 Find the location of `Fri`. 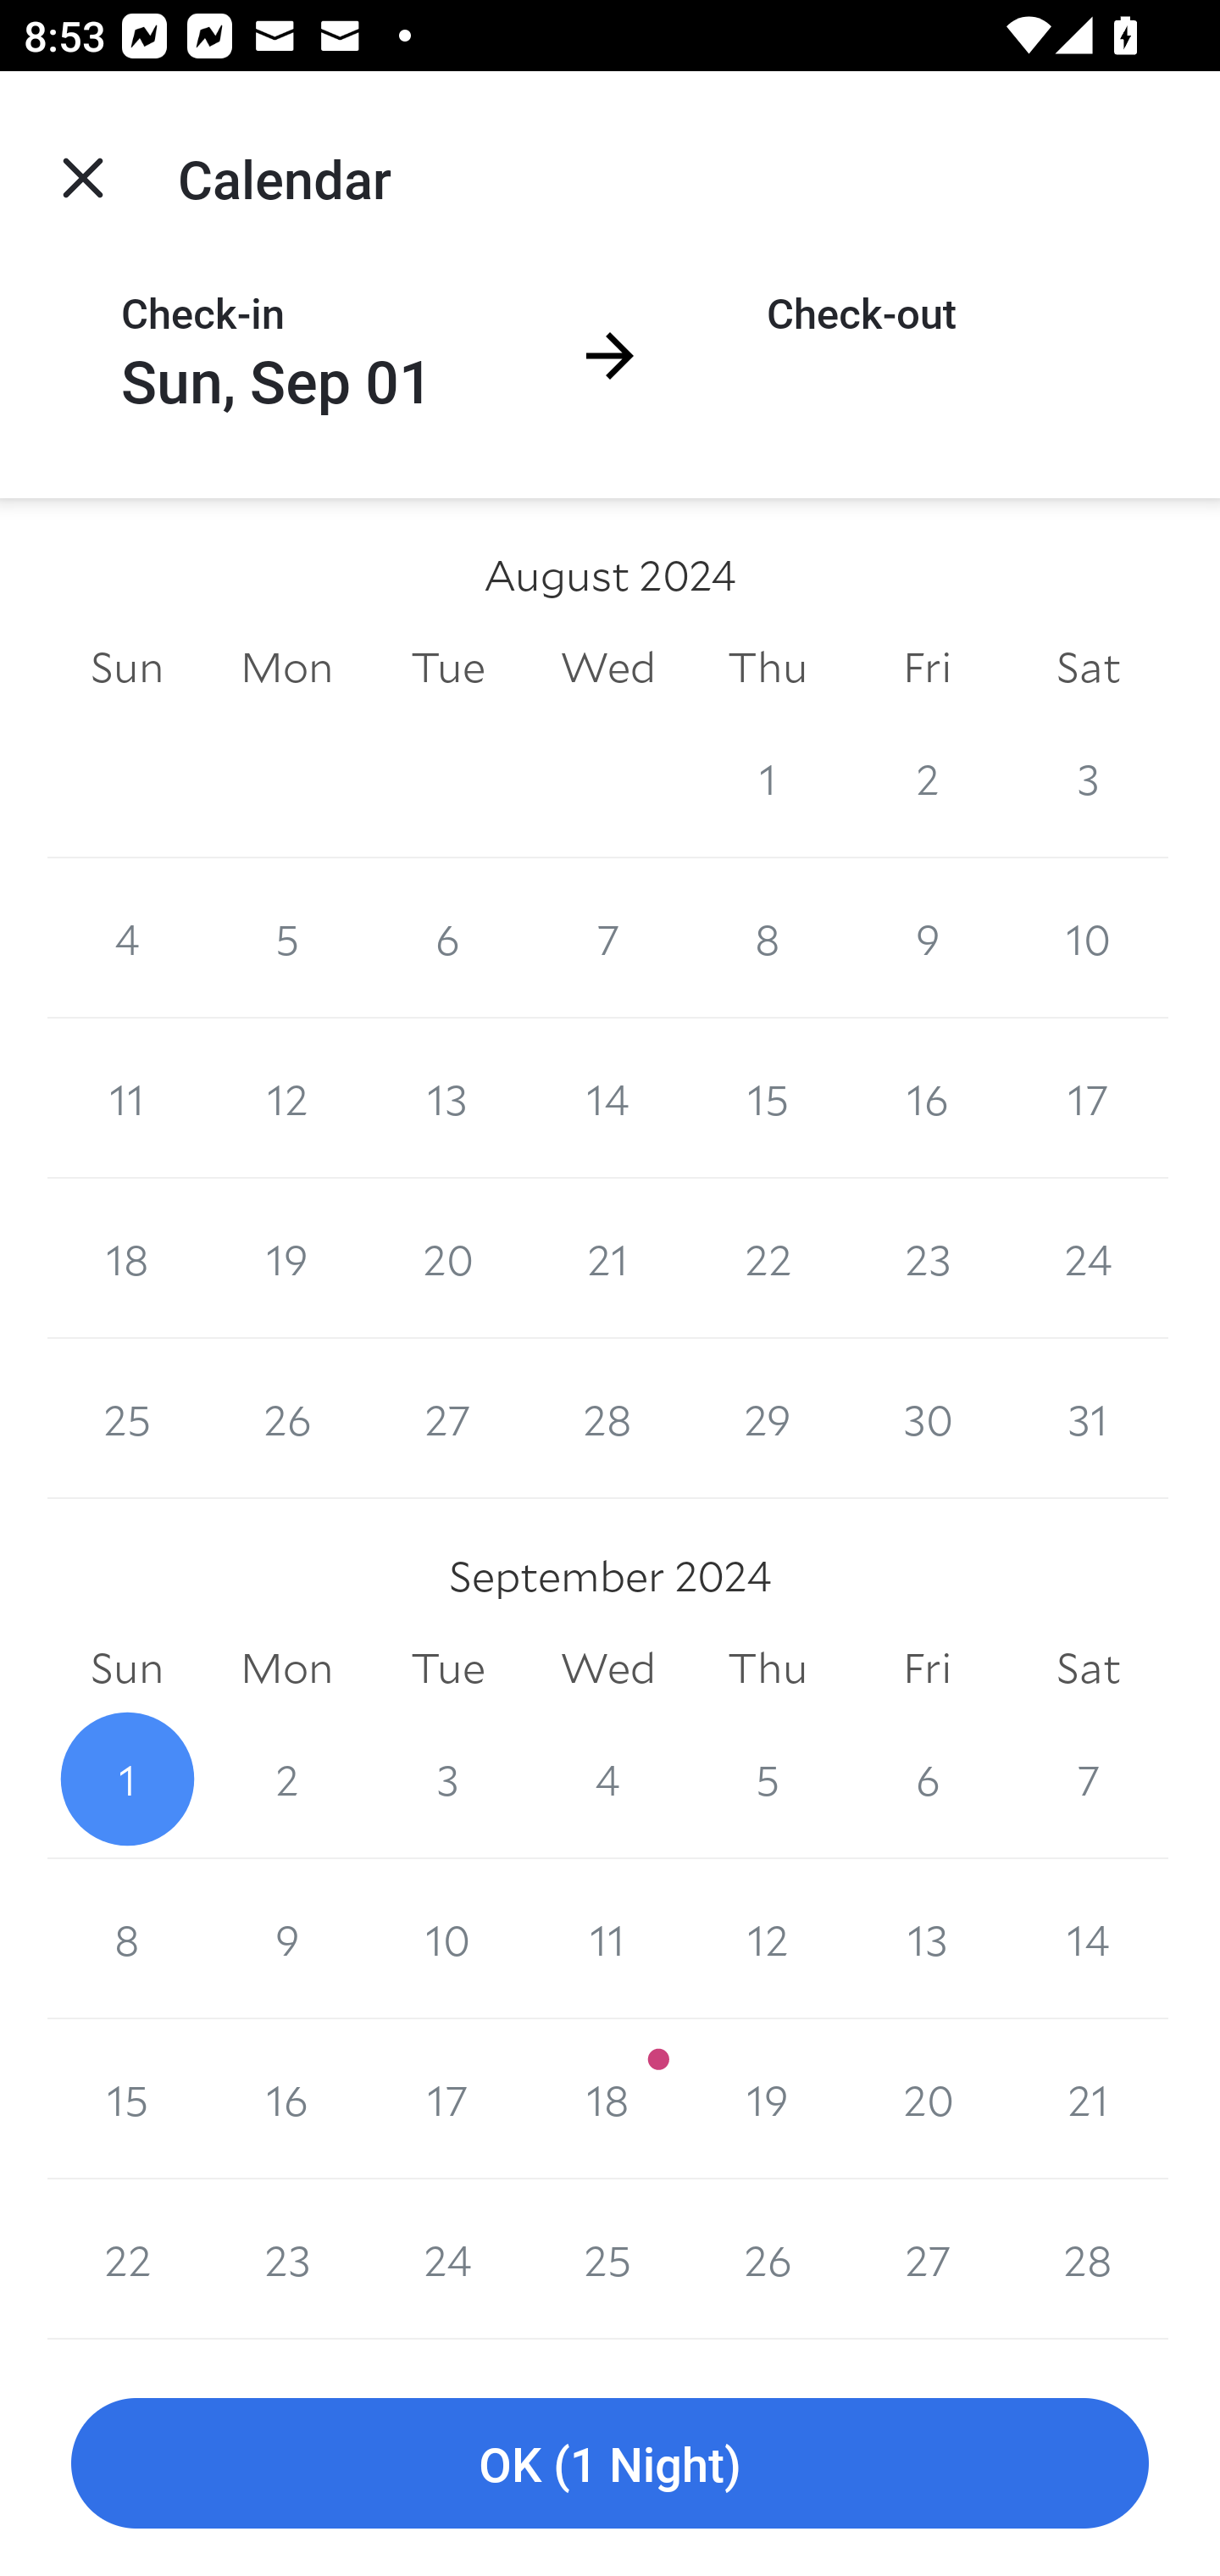

Fri is located at coordinates (927, 666).